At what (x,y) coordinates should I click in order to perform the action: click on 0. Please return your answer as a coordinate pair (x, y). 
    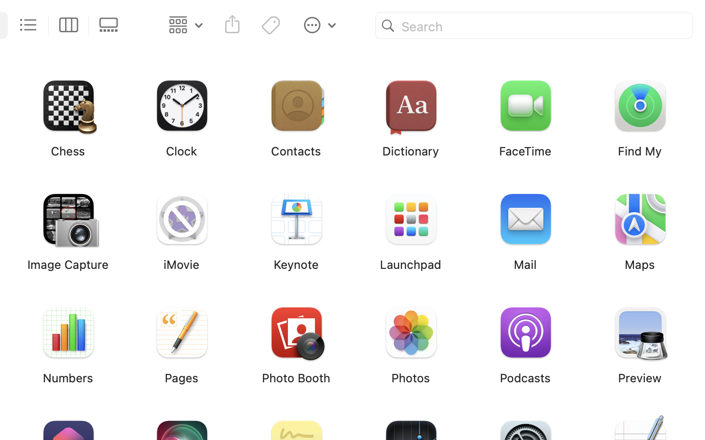
    Looking at the image, I should click on (112, 25).